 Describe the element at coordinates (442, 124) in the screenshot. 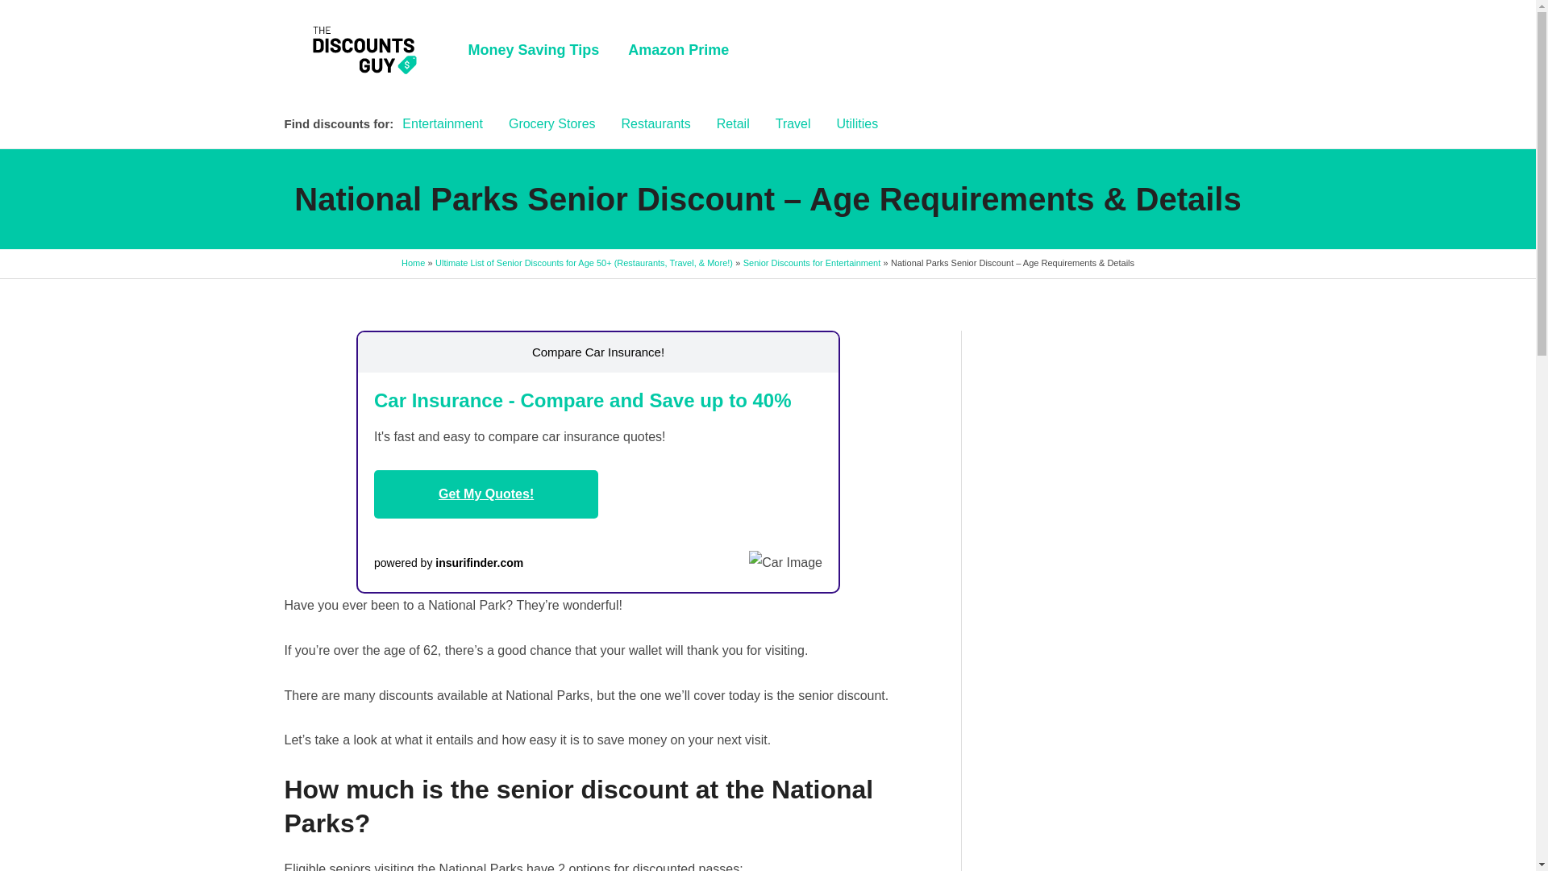

I see `Entertainment` at that location.